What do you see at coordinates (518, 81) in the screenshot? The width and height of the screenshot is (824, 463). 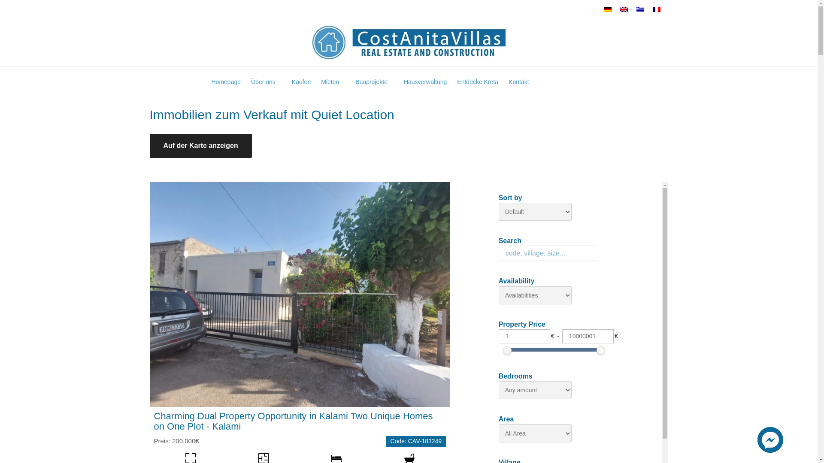 I see `Kontakt` at bounding box center [518, 81].